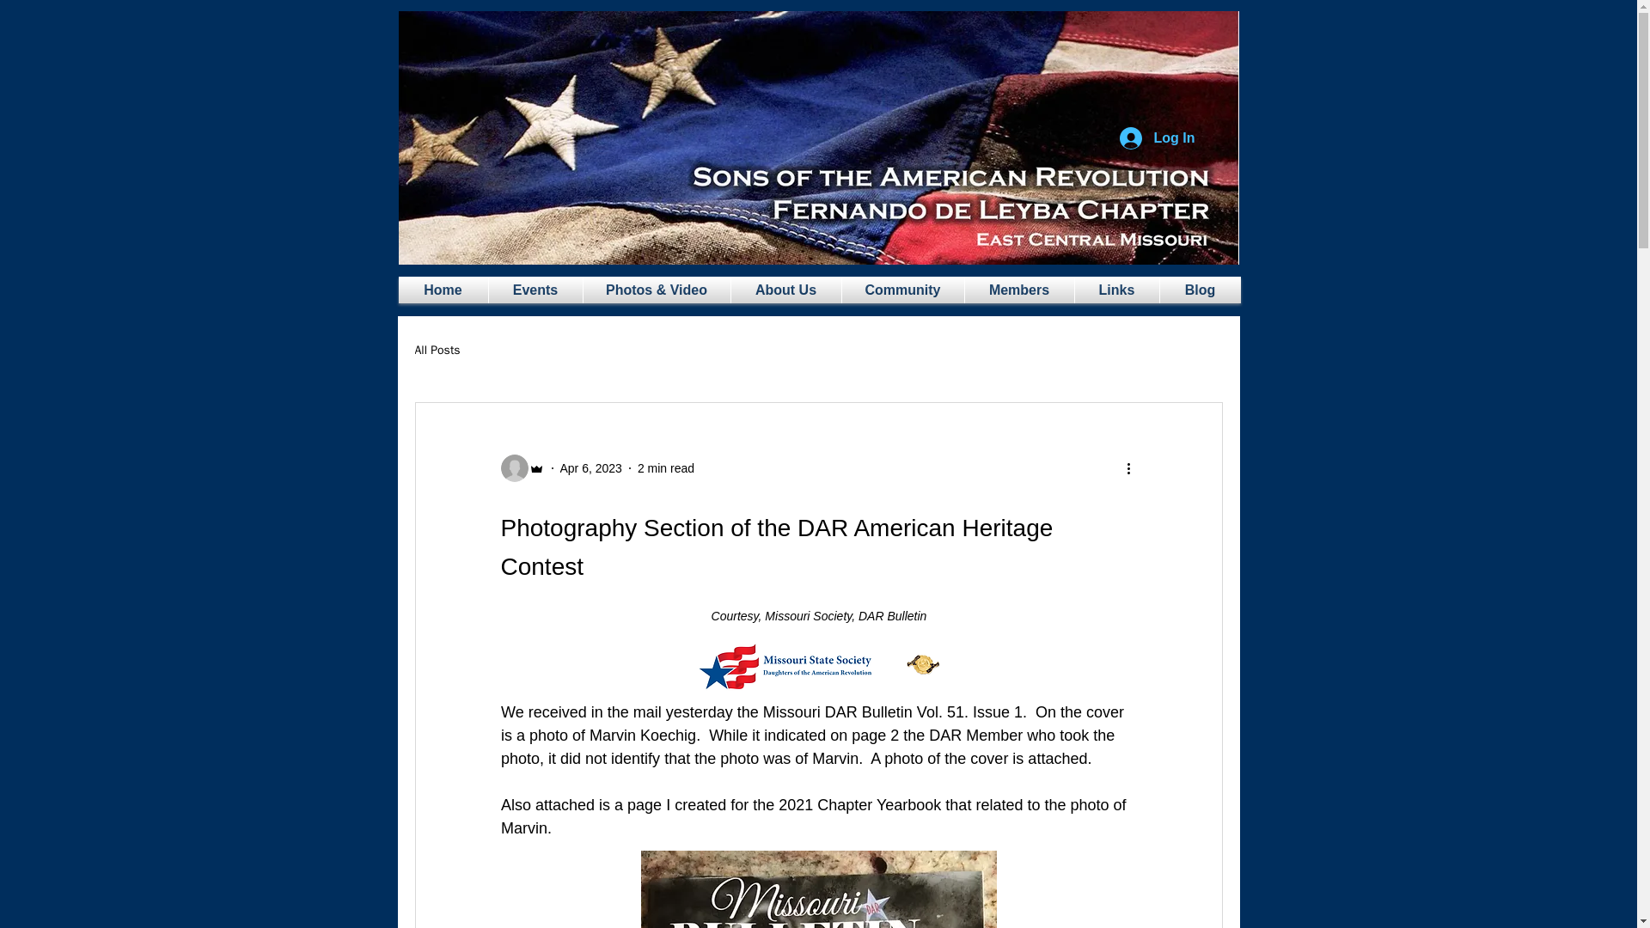 This screenshot has width=1650, height=928. Describe the element at coordinates (437, 350) in the screenshot. I see `All Posts` at that location.